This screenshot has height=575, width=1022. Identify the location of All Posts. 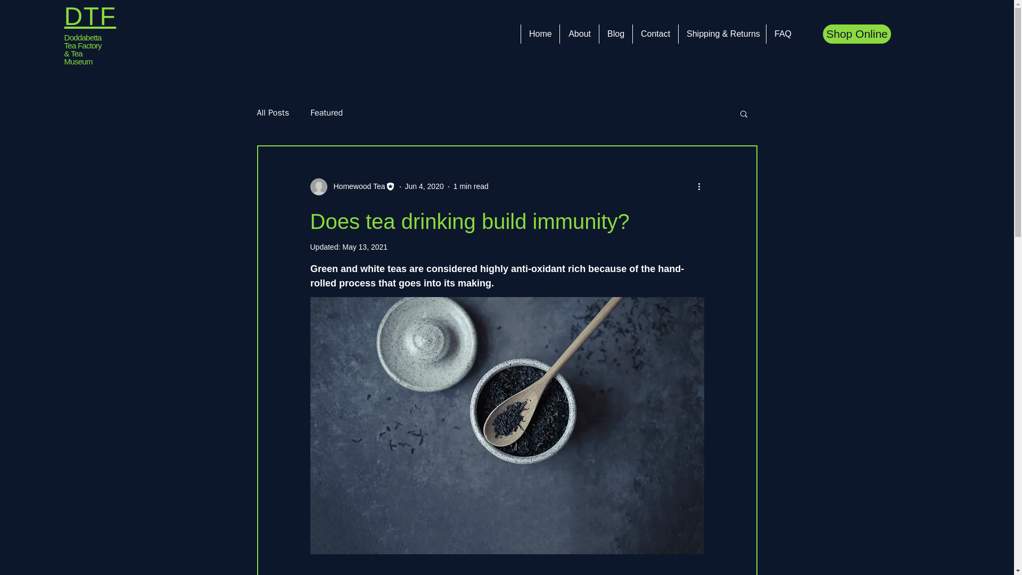
(273, 113).